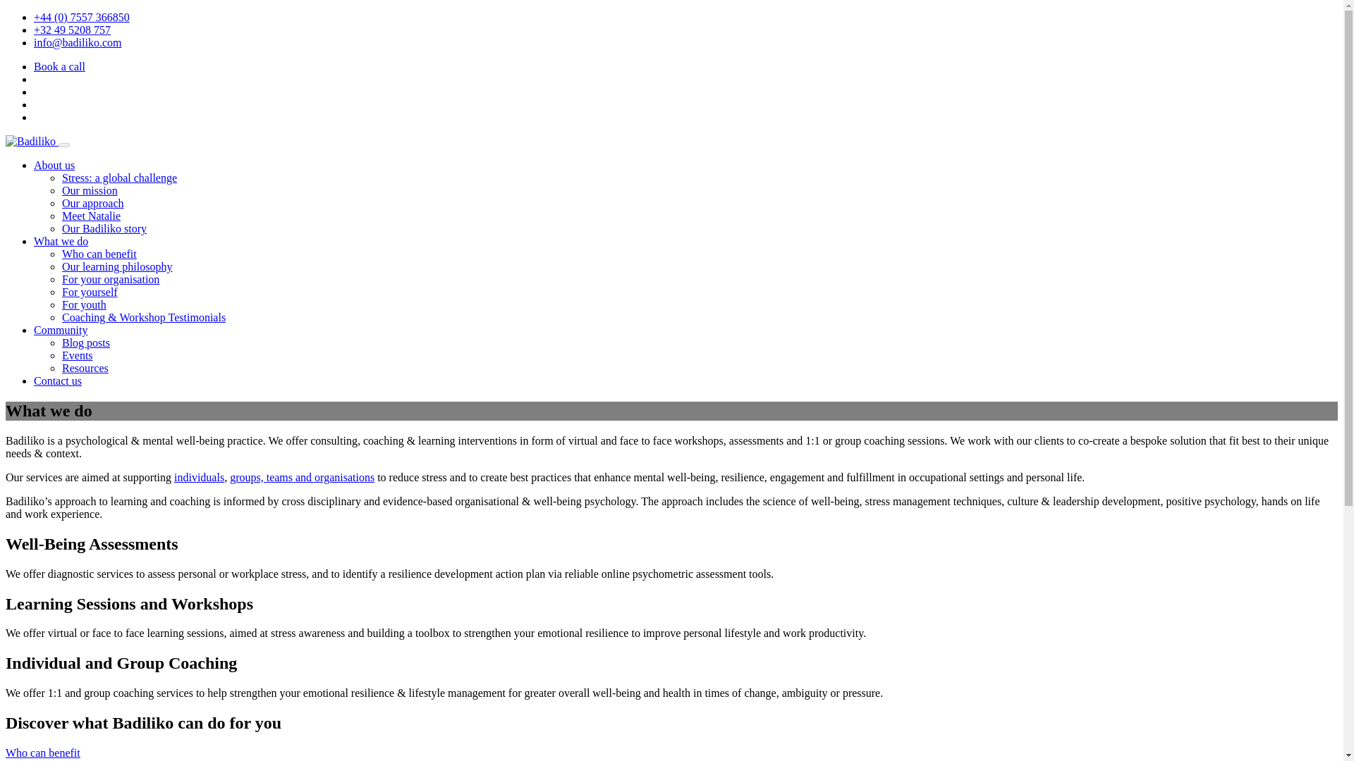 The image size is (1354, 761). I want to click on Our approach, so click(93, 203).